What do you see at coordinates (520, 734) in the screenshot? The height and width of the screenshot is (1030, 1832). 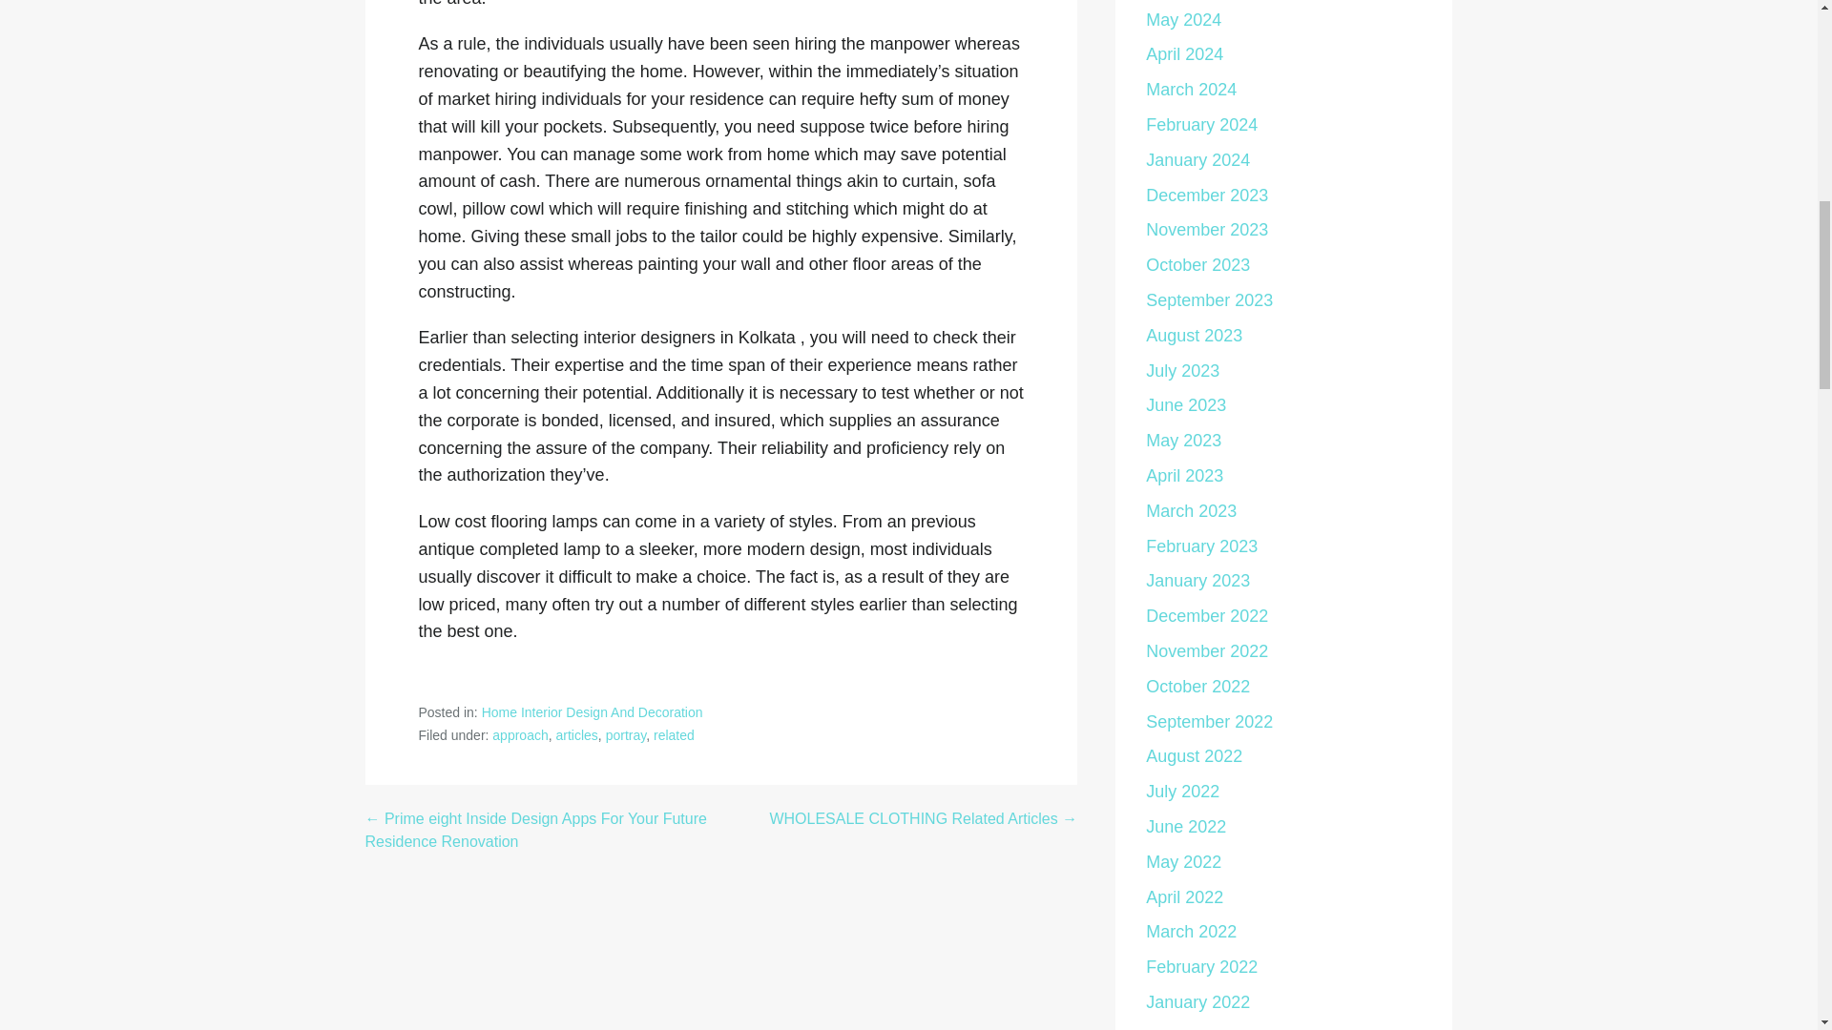 I see `approach` at bounding box center [520, 734].